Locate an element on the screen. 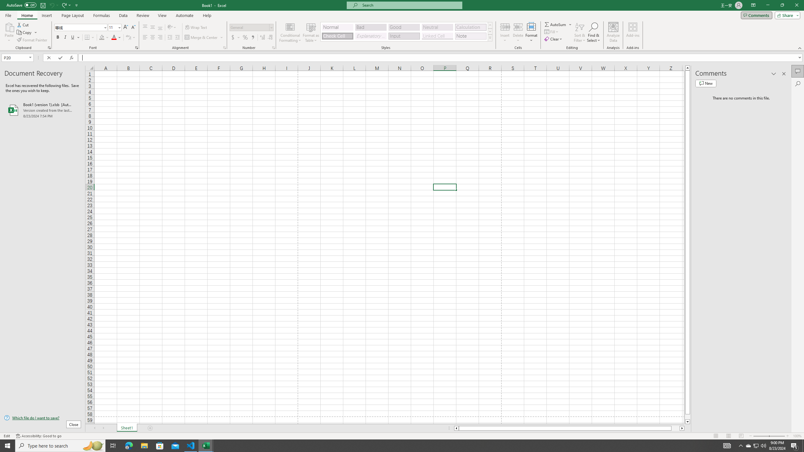 The width and height of the screenshot is (804, 452). Fill Color is located at coordinates (104, 38).